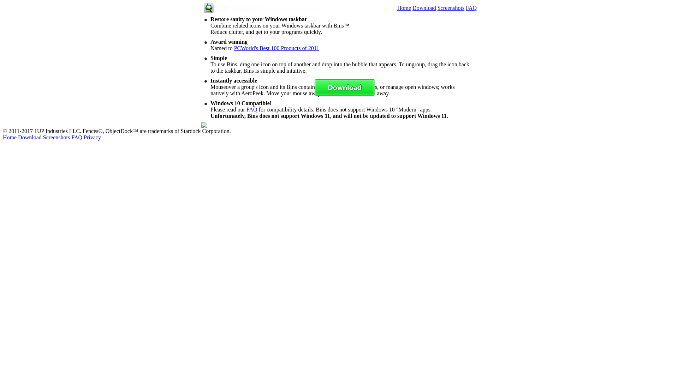 The width and height of the screenshot is (678, 381). I want to click on Download, so click(424, 8).